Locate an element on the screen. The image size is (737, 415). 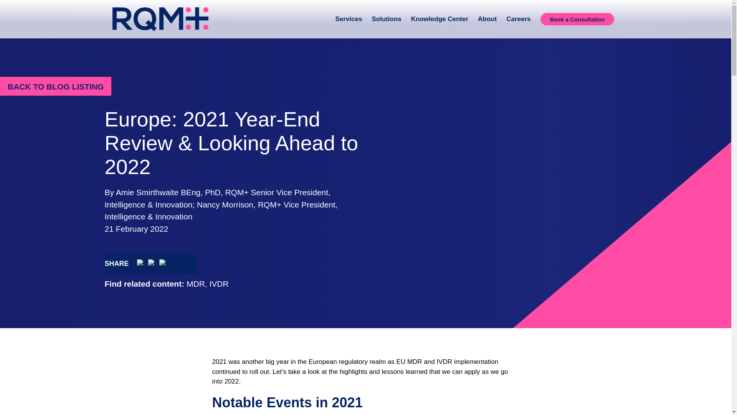
Solutions is located at coordinates (387, 19).